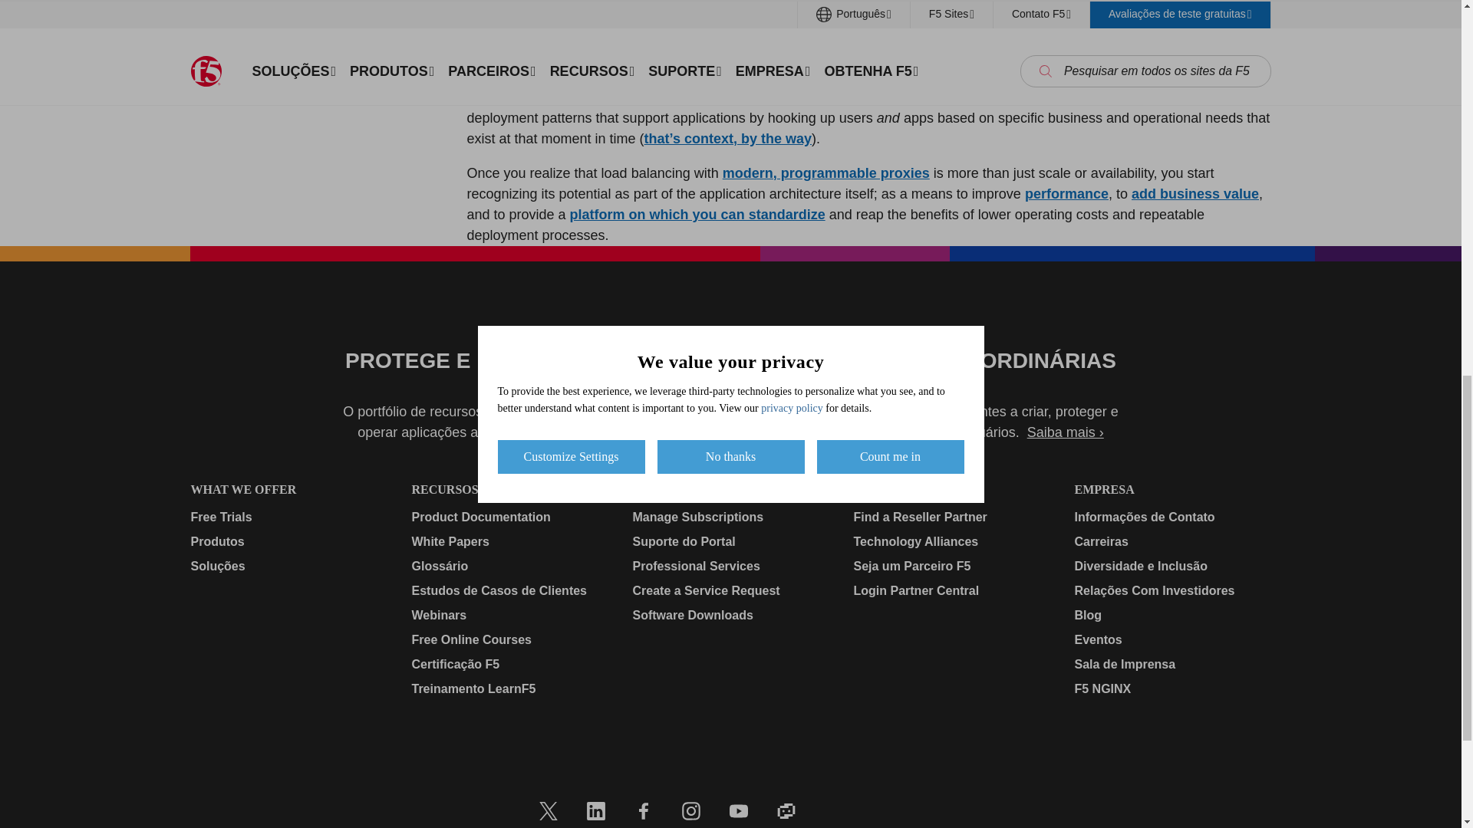 The width and height of the screenshot is (1473, 828). What do you see at coordinates (752, 97) in the screenshot?
I see `Canary Deployments` at bounding box center [752, 97].